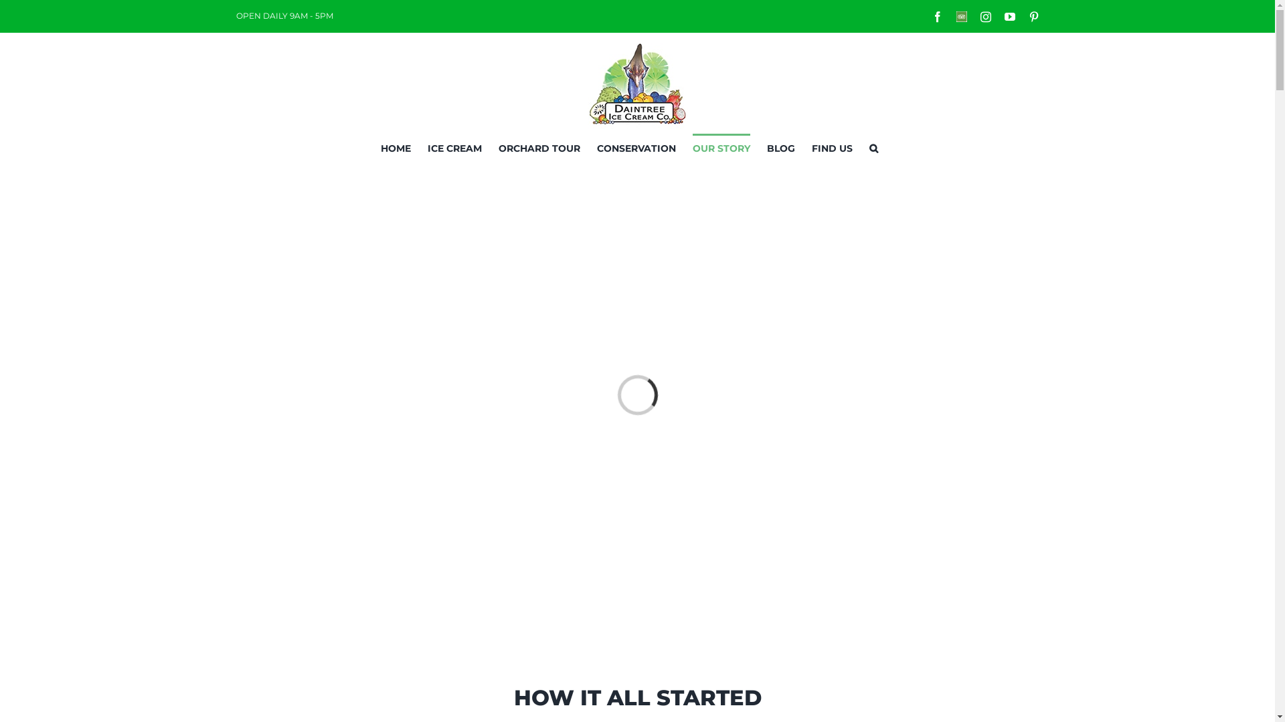  Describe the element at coordinates (1033, 16) in the screenshot. I see `Pinterest` at that location.